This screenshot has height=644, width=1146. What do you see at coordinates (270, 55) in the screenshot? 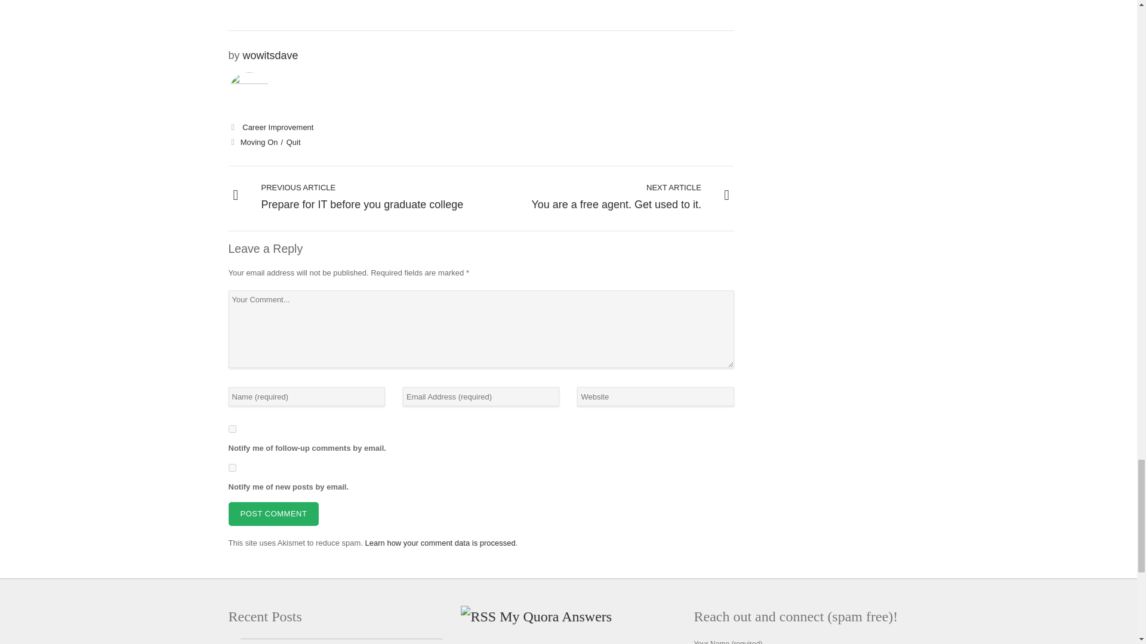
I see `wowitsdave` at bounding box center [270, 55].